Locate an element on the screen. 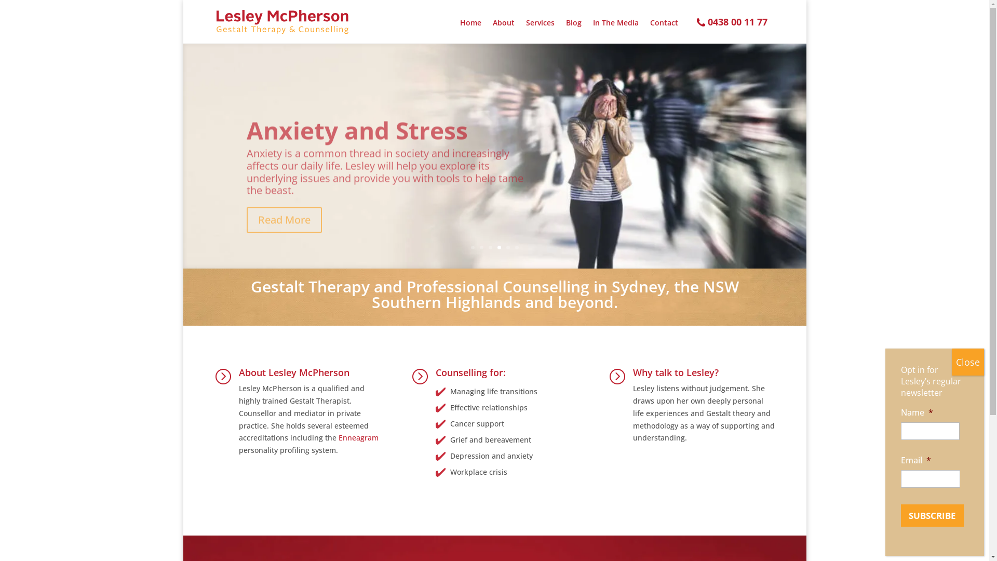 This screenshot has width=997, height=561. 6 is located at coordinates (517, 247).